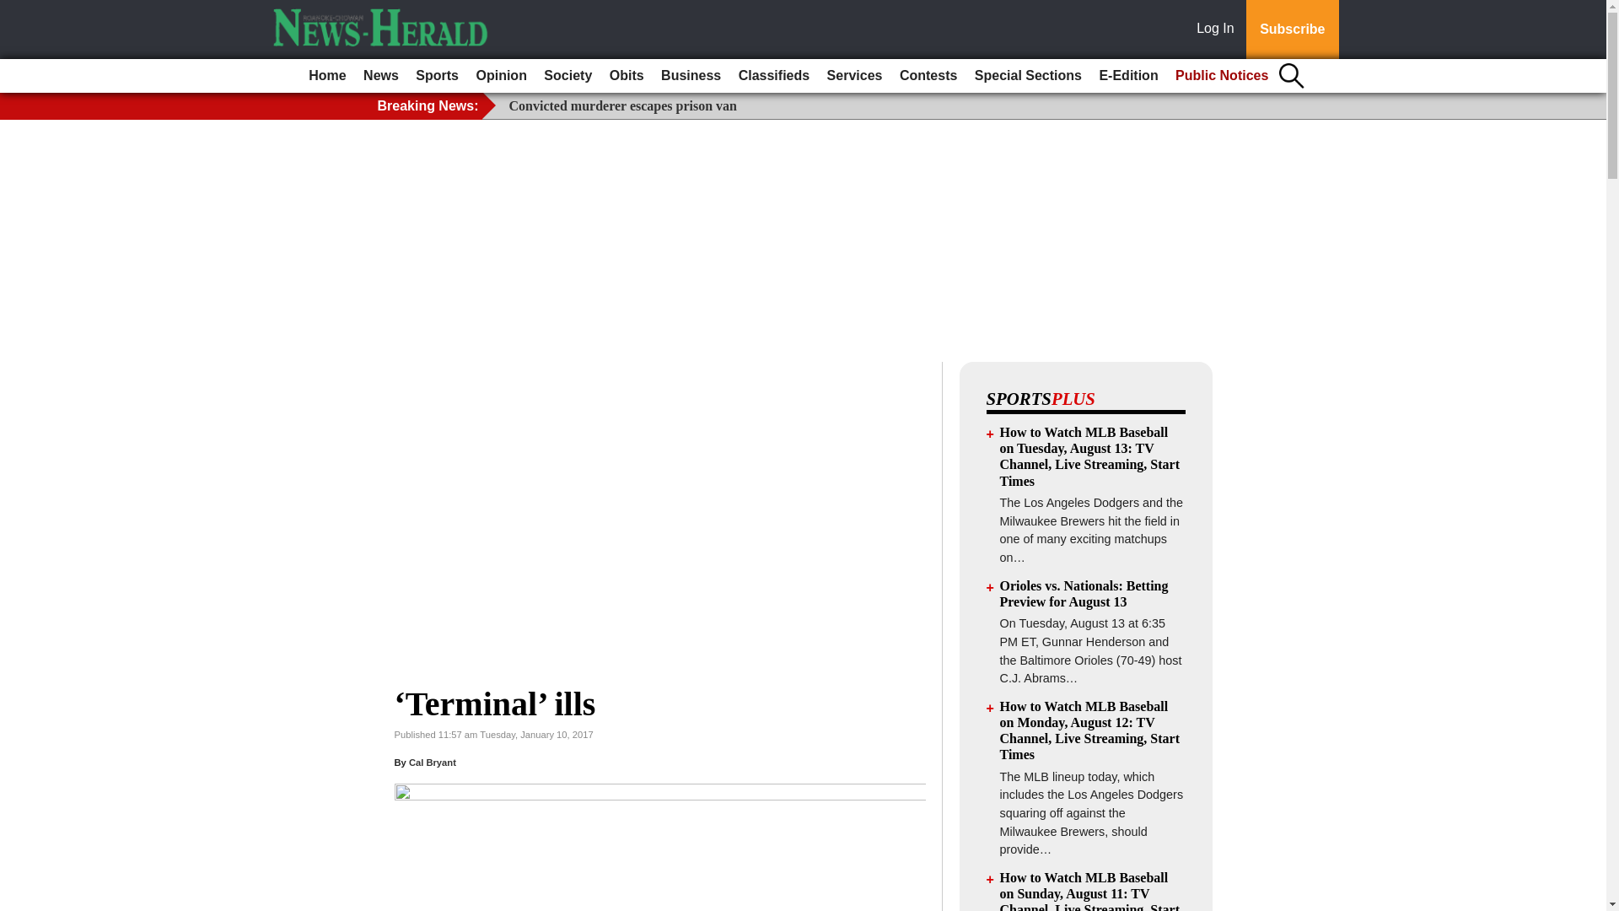 Image resolution: width=1619 pixels, height=911 pixels. What do you see at coordinates (1028, 76) in the screenshot?
I see `Special Sections` at bounding box center [1028, 76].